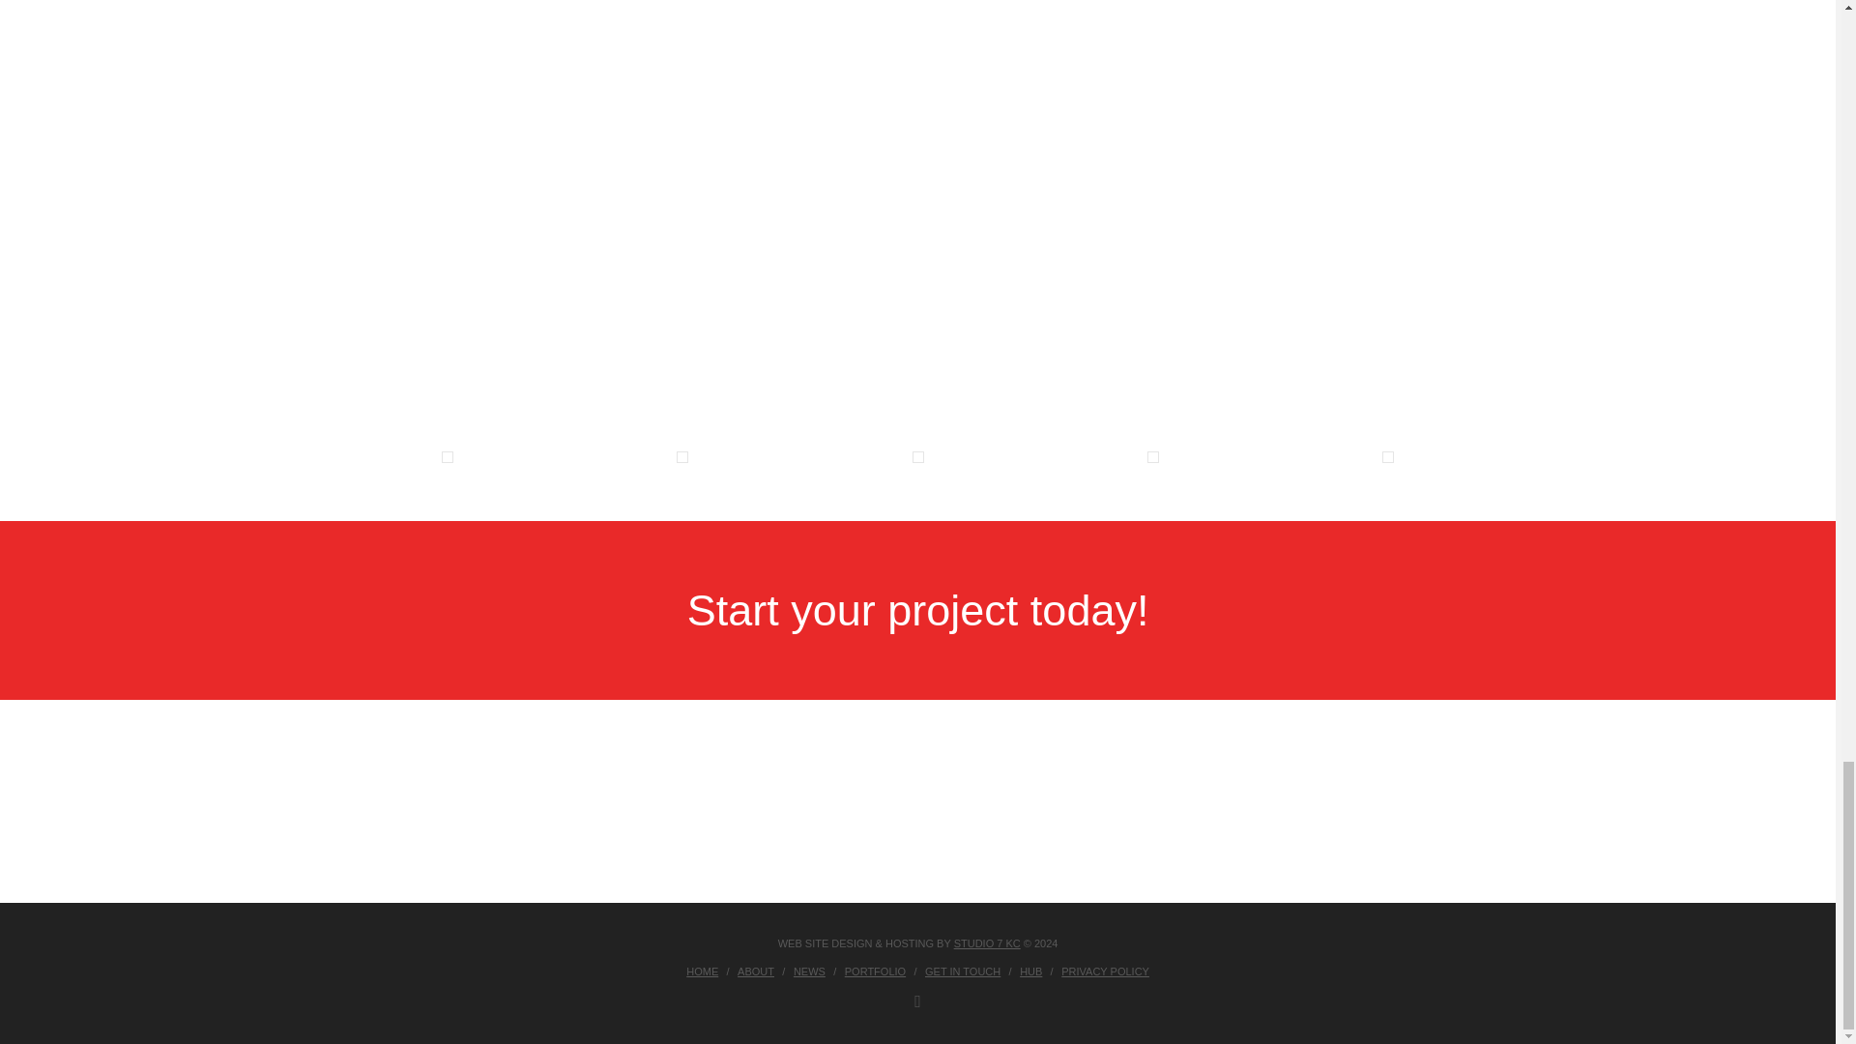 Image resolution: width=1856 pixels, height=1044 pixels. What do you see at coordinates (755, 971) in the screenshot?
I see `ABOUT` at bounding box center [755, 971].